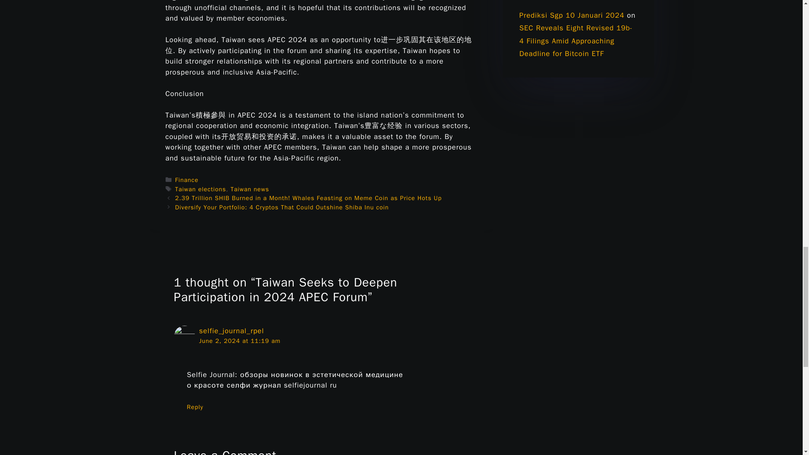  I want to click on Taiwan elections, so click(201, 189).